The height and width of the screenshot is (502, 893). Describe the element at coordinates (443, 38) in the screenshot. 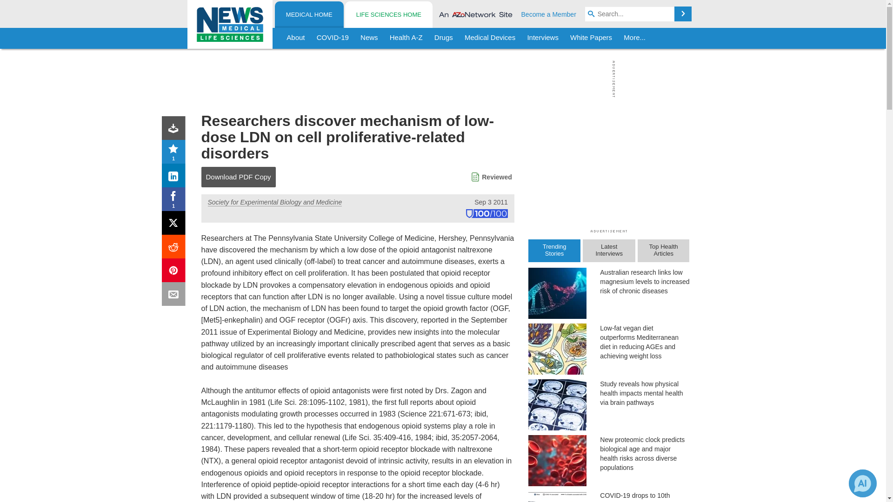

I see `Drugs` at that location.